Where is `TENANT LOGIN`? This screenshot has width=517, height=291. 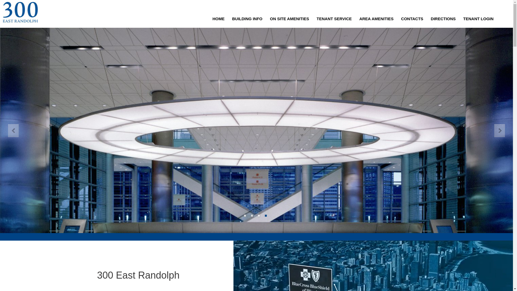 TENANT LOGIN is located at coordinates (478, 19).